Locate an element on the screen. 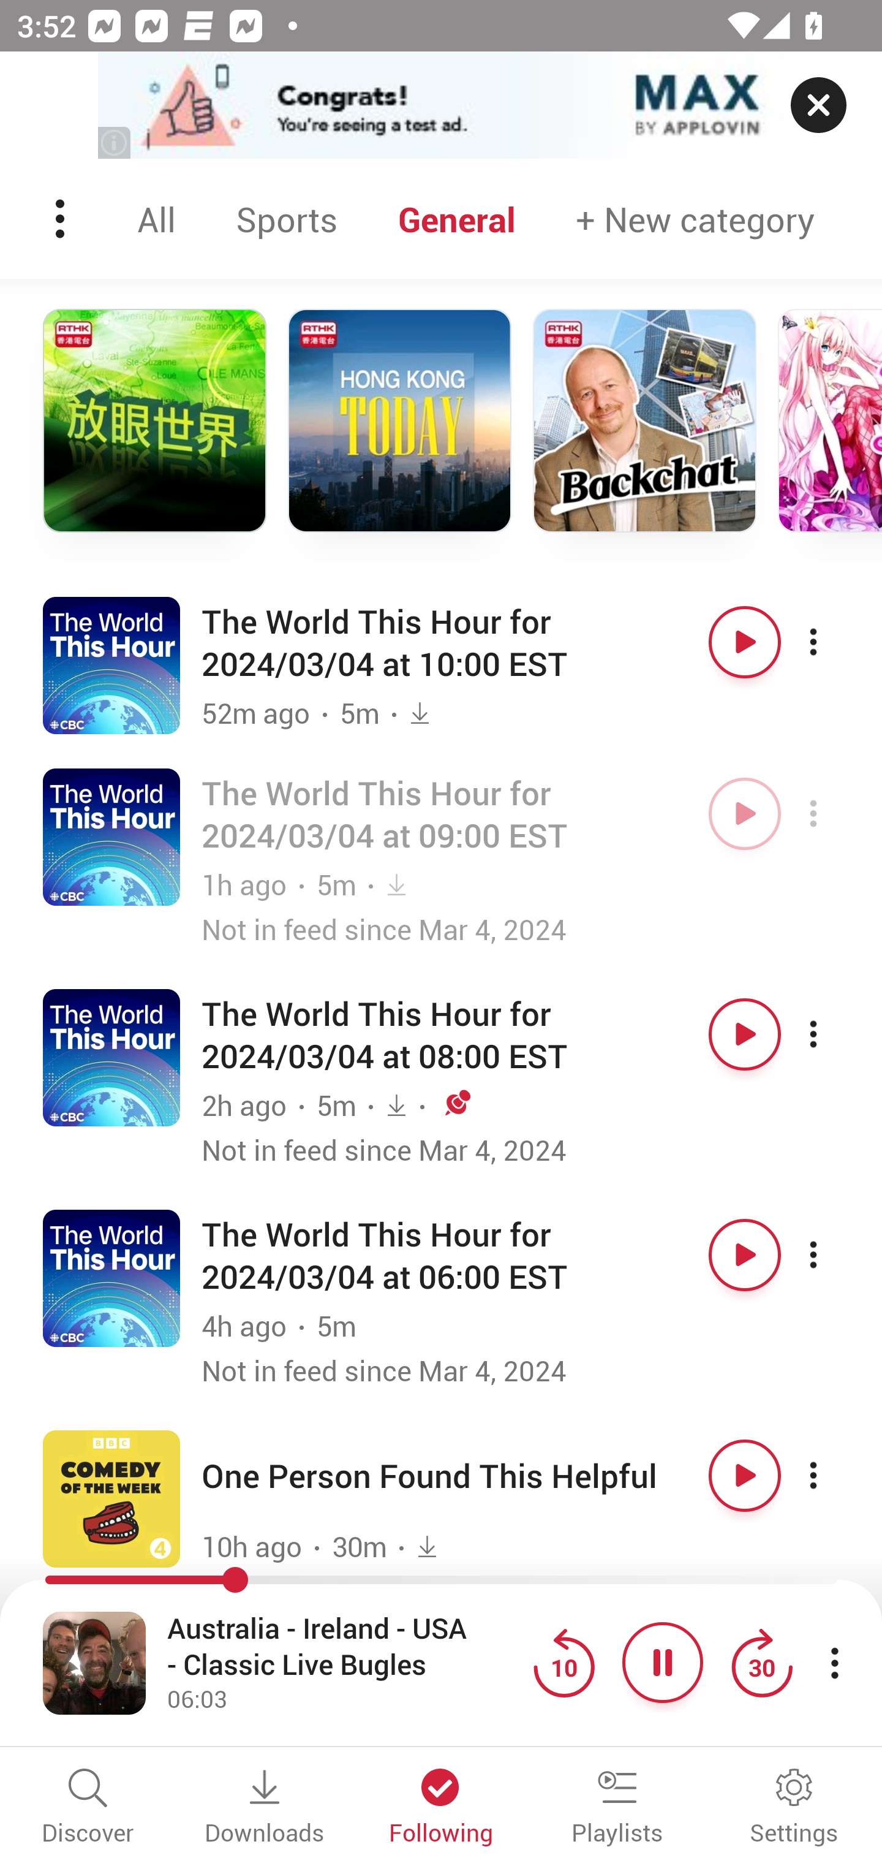 The image size is (882, 1863). Open series Comedy of the Week is located at coordinates (111, 1498).